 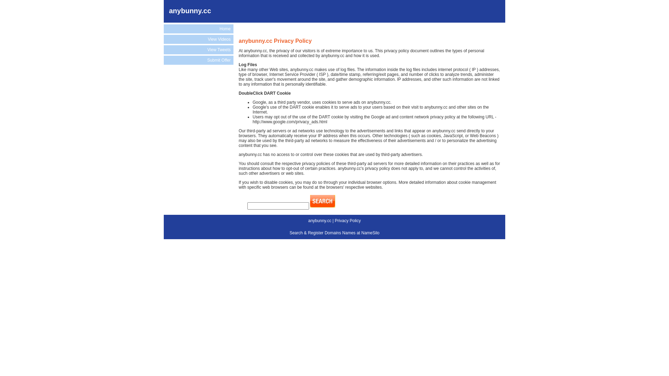 I want to click on View Tweets, so click(x=199, y=49).